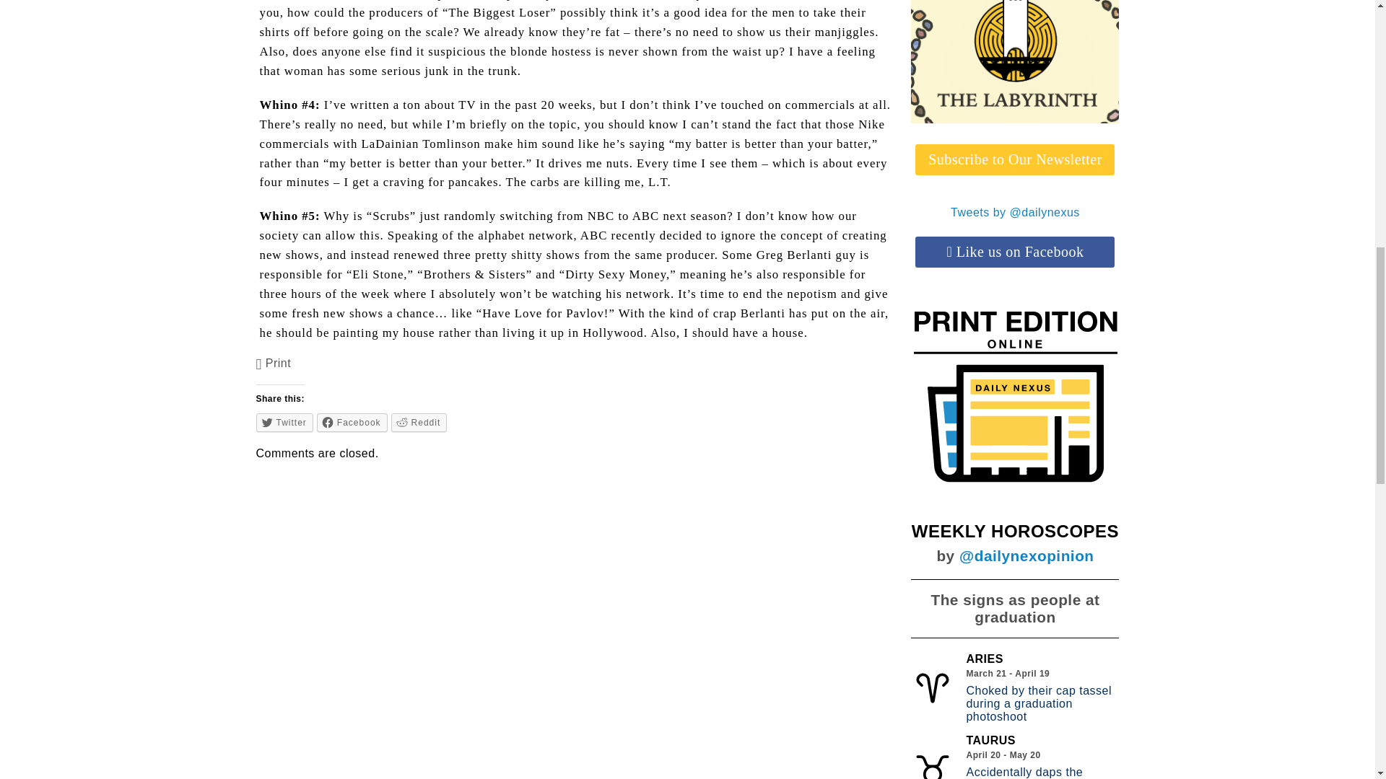  I want to click on Click to share on Reddit, so click(419, 423).